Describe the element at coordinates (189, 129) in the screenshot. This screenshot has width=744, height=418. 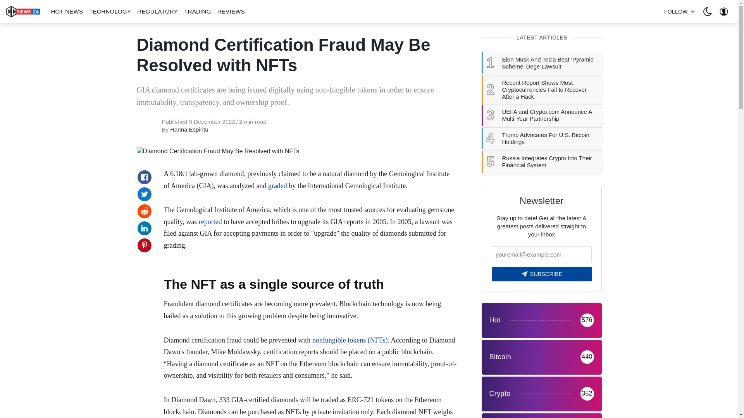
I see `Hanna Espiritu` at that location.